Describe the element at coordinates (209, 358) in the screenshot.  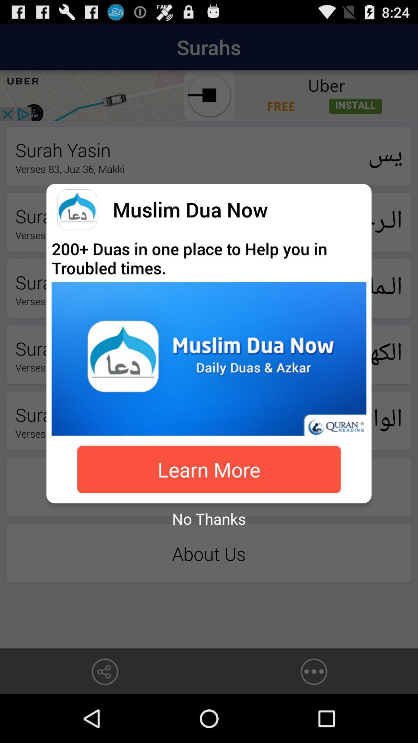
I see `press the app above the learn more icon` at that location.